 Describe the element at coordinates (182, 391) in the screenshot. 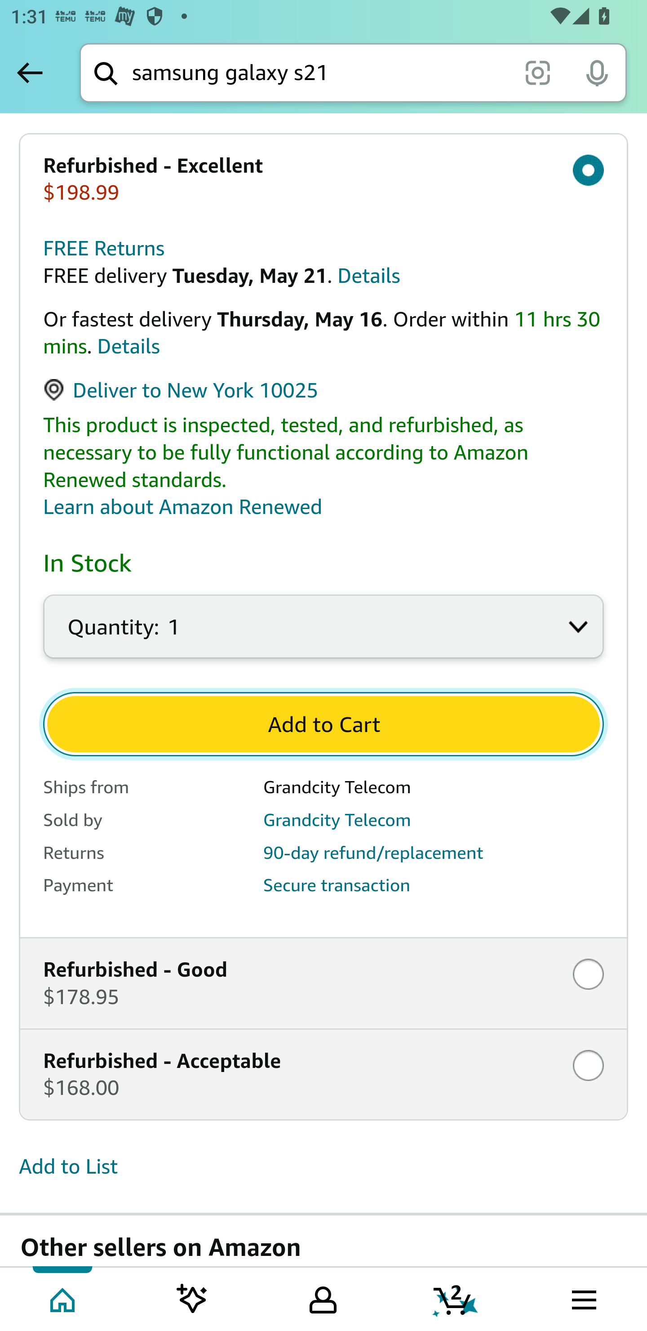

I see `Deliver to New York 10025‌` at that location.